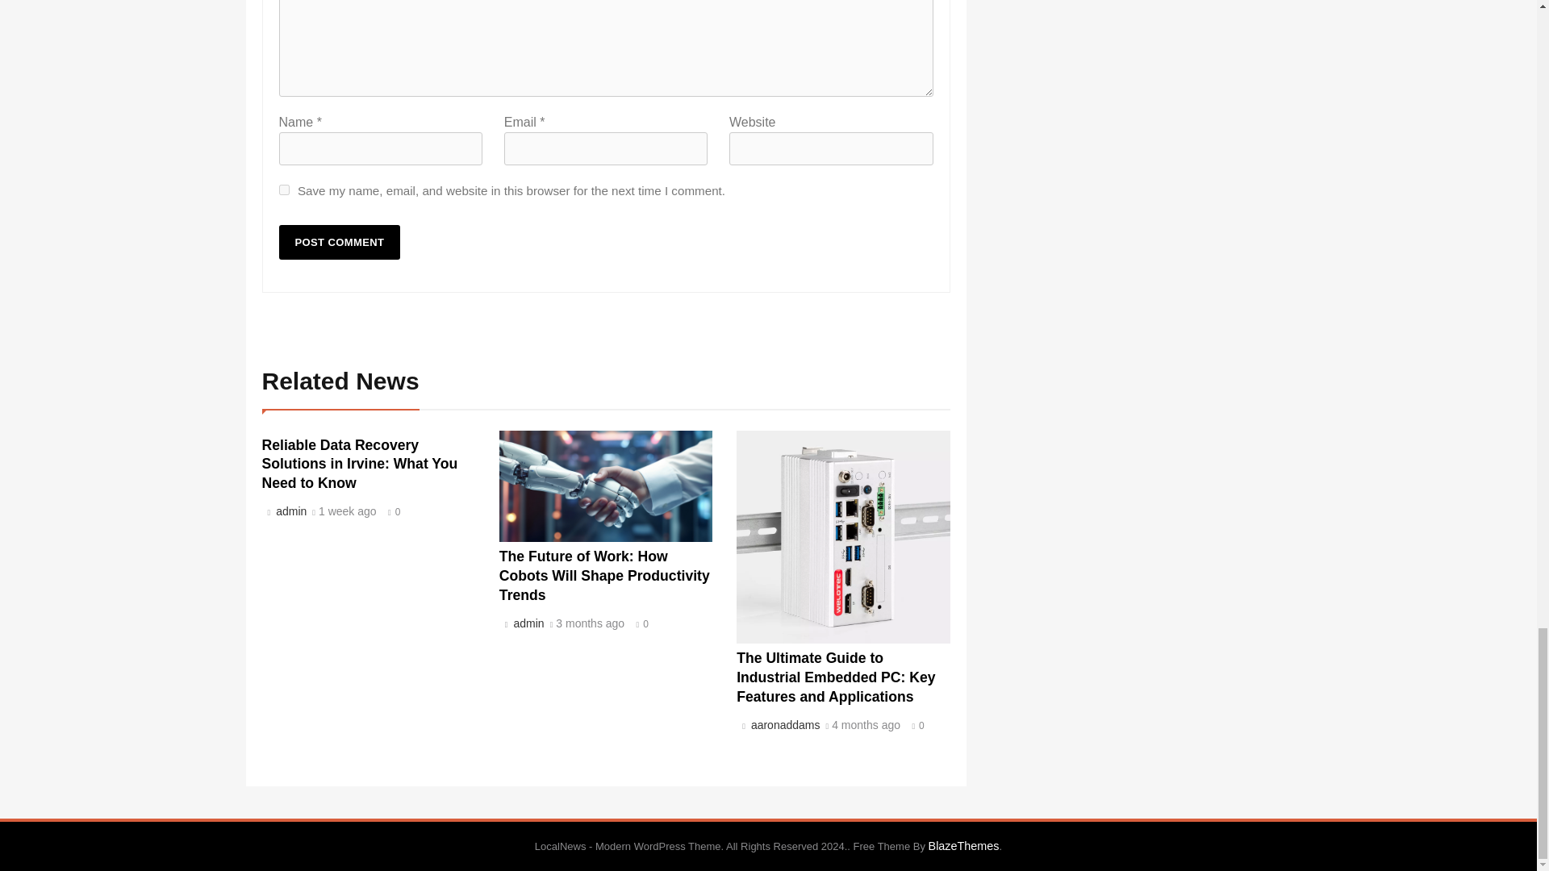 Image resolution: width=1549 pixels, height=871 pixels. I want to click on admin, so click(289, 511).